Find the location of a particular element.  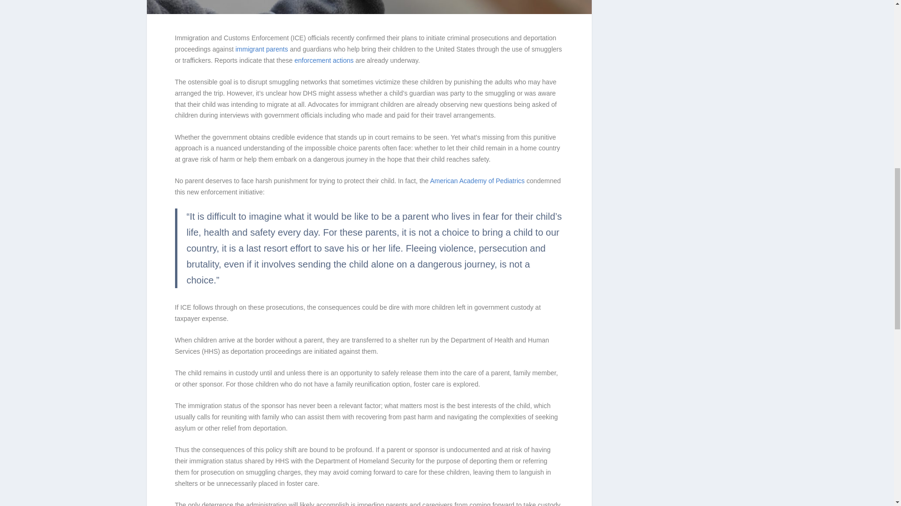

American Academy of Pediatrics is located at coordinates (477, 181).